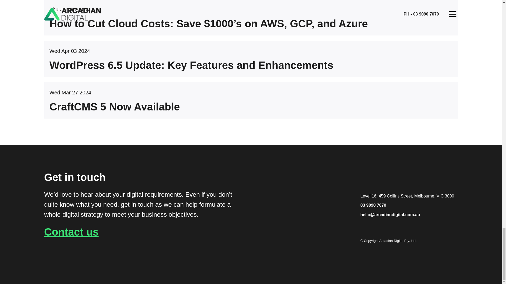 This screenshot has width=506, height=284. I want to click on WordPress 6.5 Update: Key Features and Enhancements, so click(251, 71).